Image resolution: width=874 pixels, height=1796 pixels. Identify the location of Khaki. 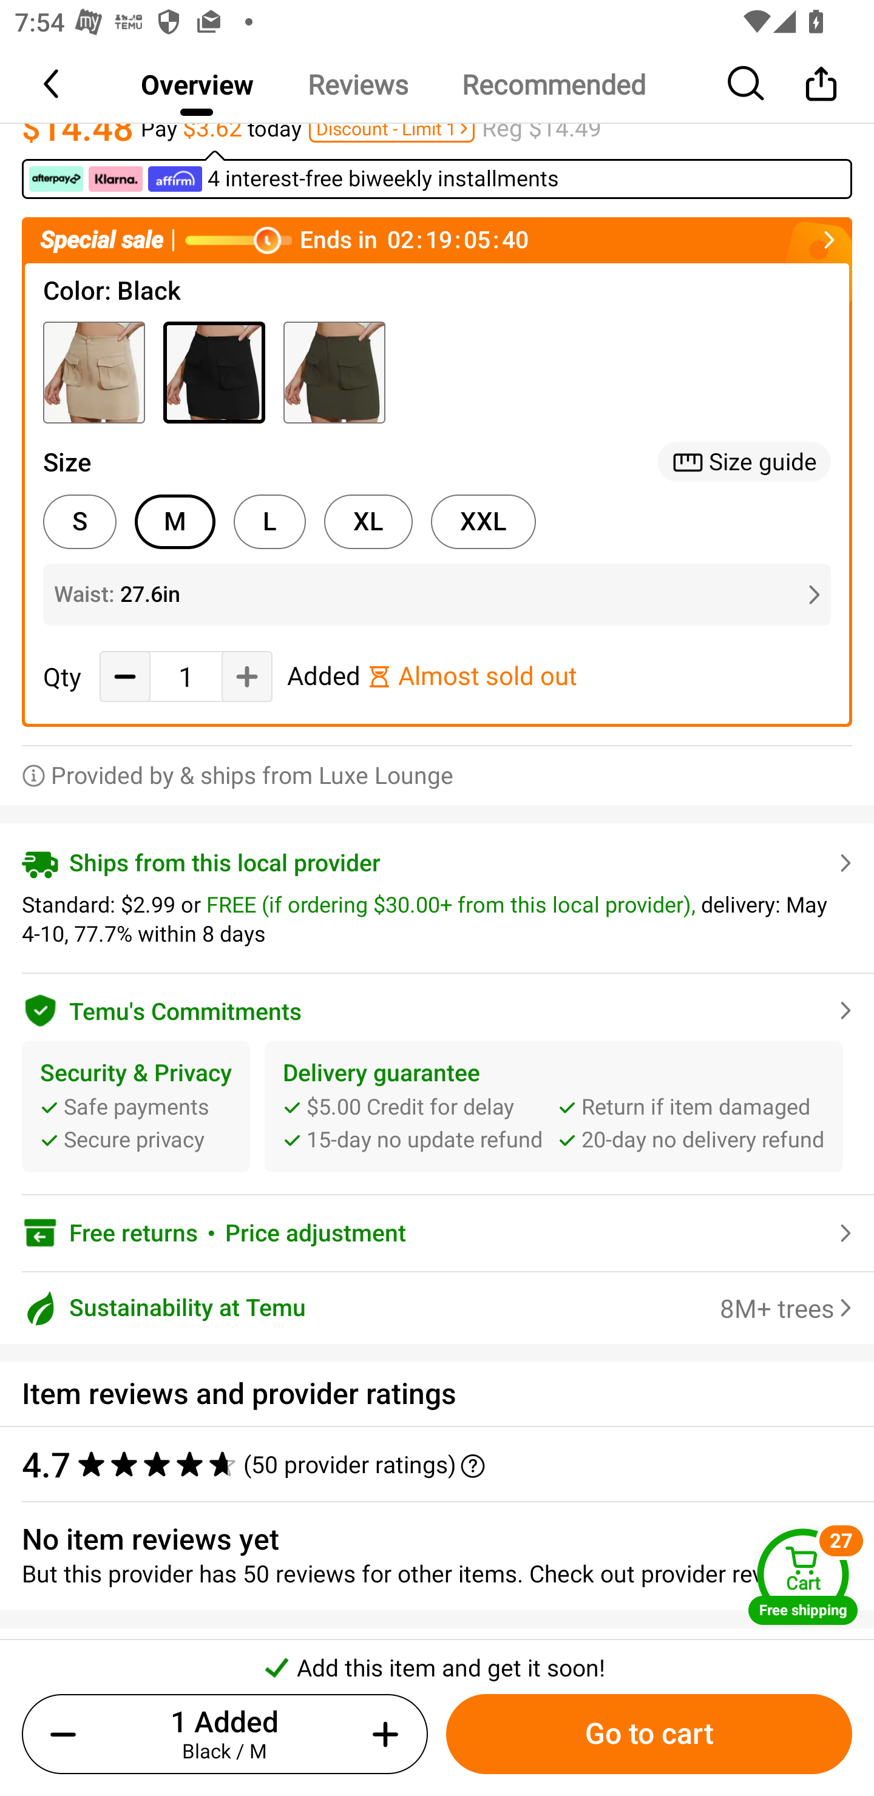
(93, 373).